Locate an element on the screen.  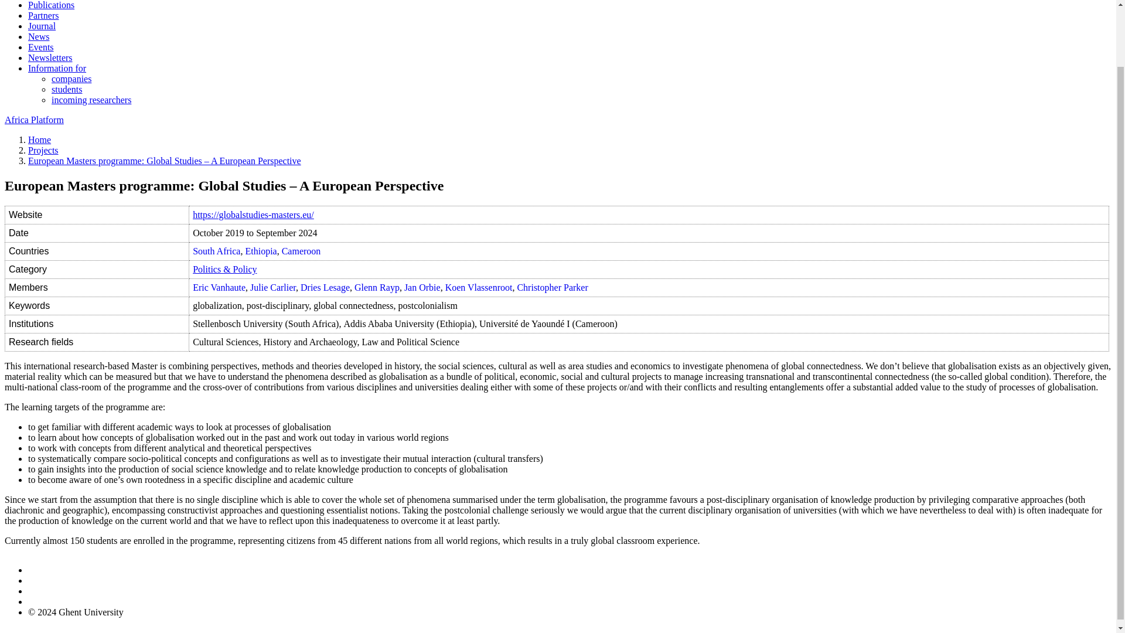
Log in is located at coordinates (40, 601).